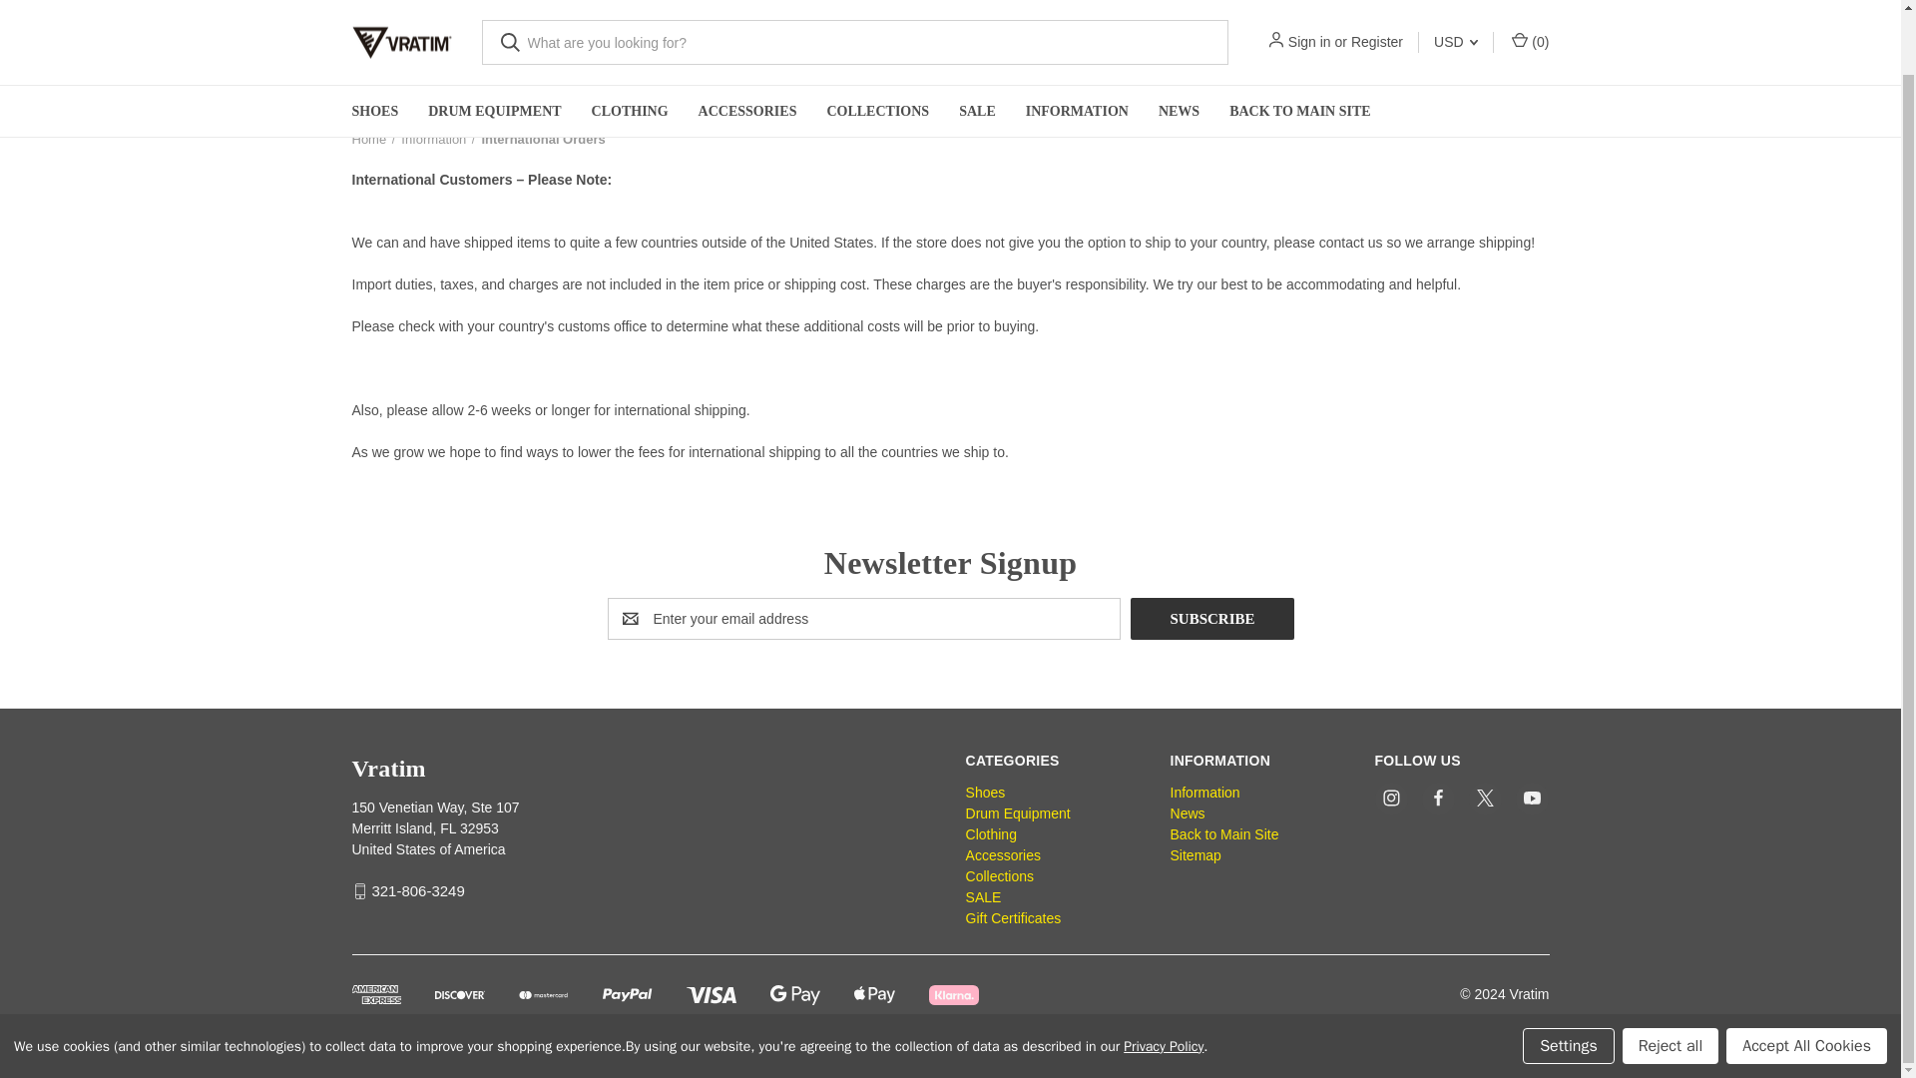 The width and height of the screenshot is (1916, 1078). What do you see at coordinates (1351, 242) in the screenshot?
I see `Contact Vratim` at bounding box center [1351, 242].